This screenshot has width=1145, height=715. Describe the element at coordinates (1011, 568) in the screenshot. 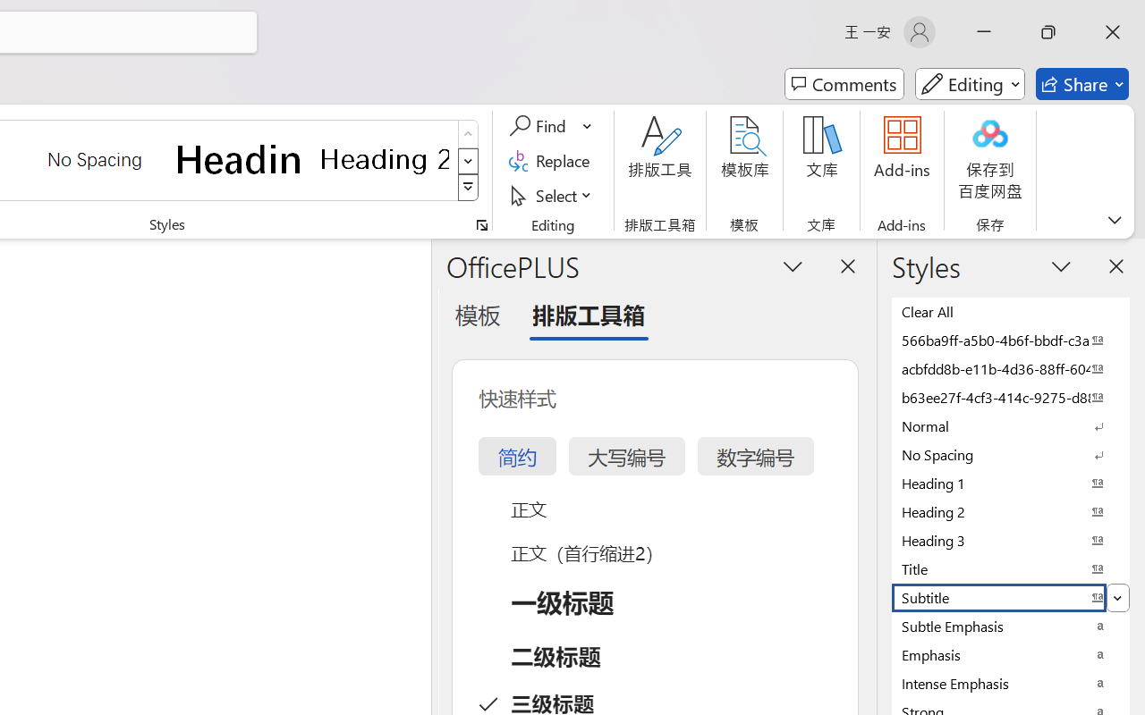

I see `Title` at that location.